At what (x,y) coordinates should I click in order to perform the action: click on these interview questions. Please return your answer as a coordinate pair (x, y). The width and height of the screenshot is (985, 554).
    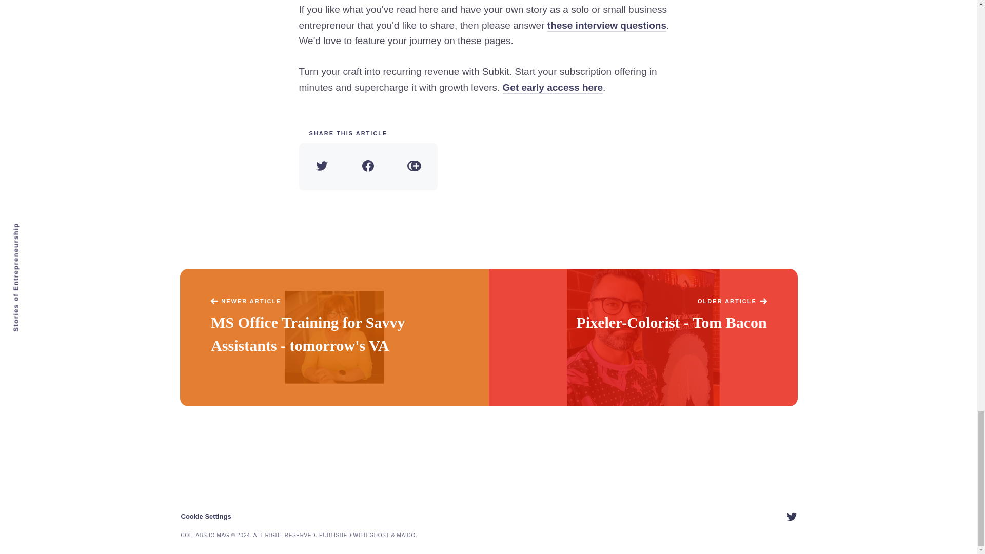
    Looking at the image, I should click on (607, 26).